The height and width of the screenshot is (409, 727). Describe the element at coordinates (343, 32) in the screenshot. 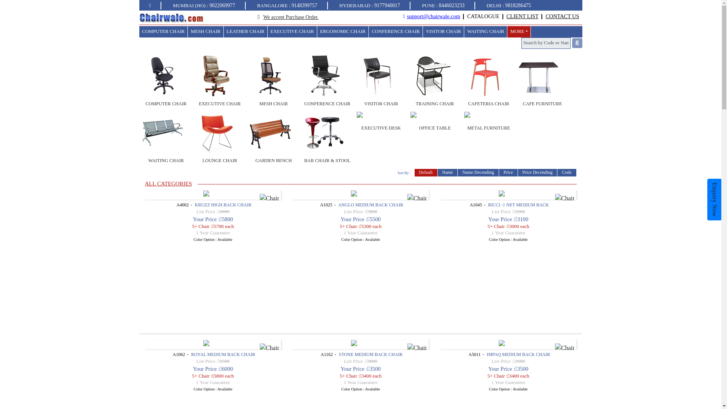

I see `ERGONOMIC CHAIR` at that location.